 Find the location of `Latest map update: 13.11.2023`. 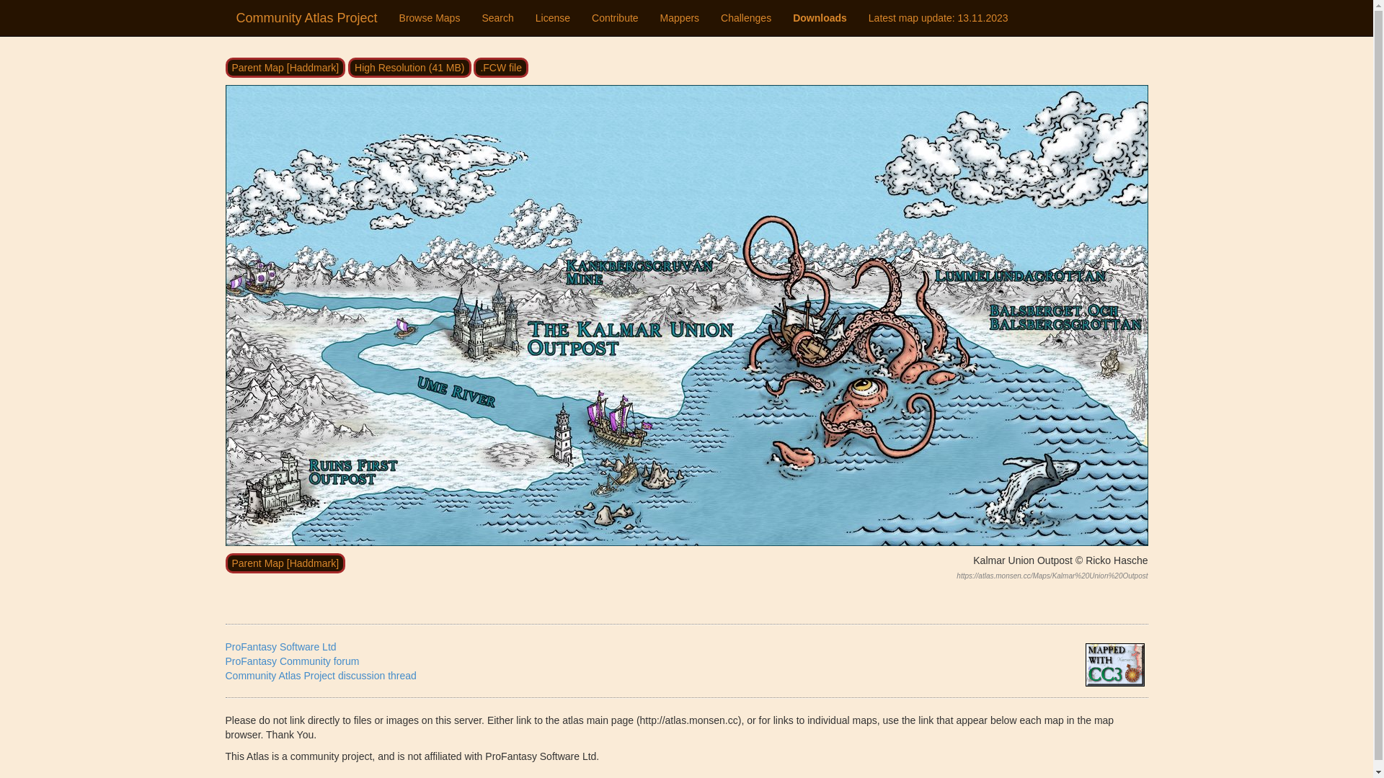

Latest map update: 13.11.2023 is located at coordinates (939, 18).